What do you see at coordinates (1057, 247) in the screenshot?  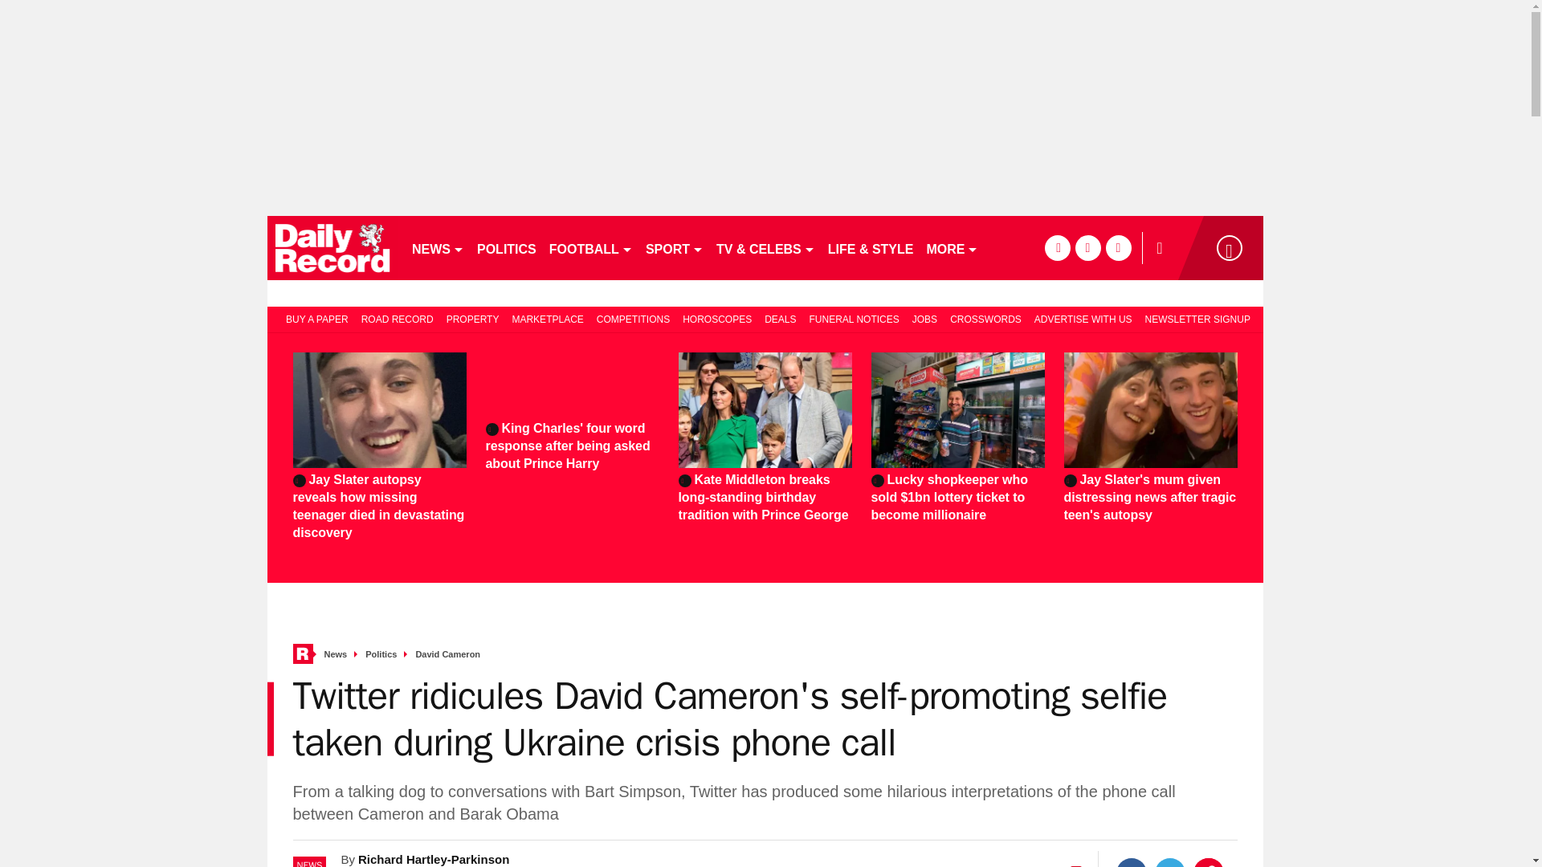 I see `facebook` at bounding box center [1057, 247].